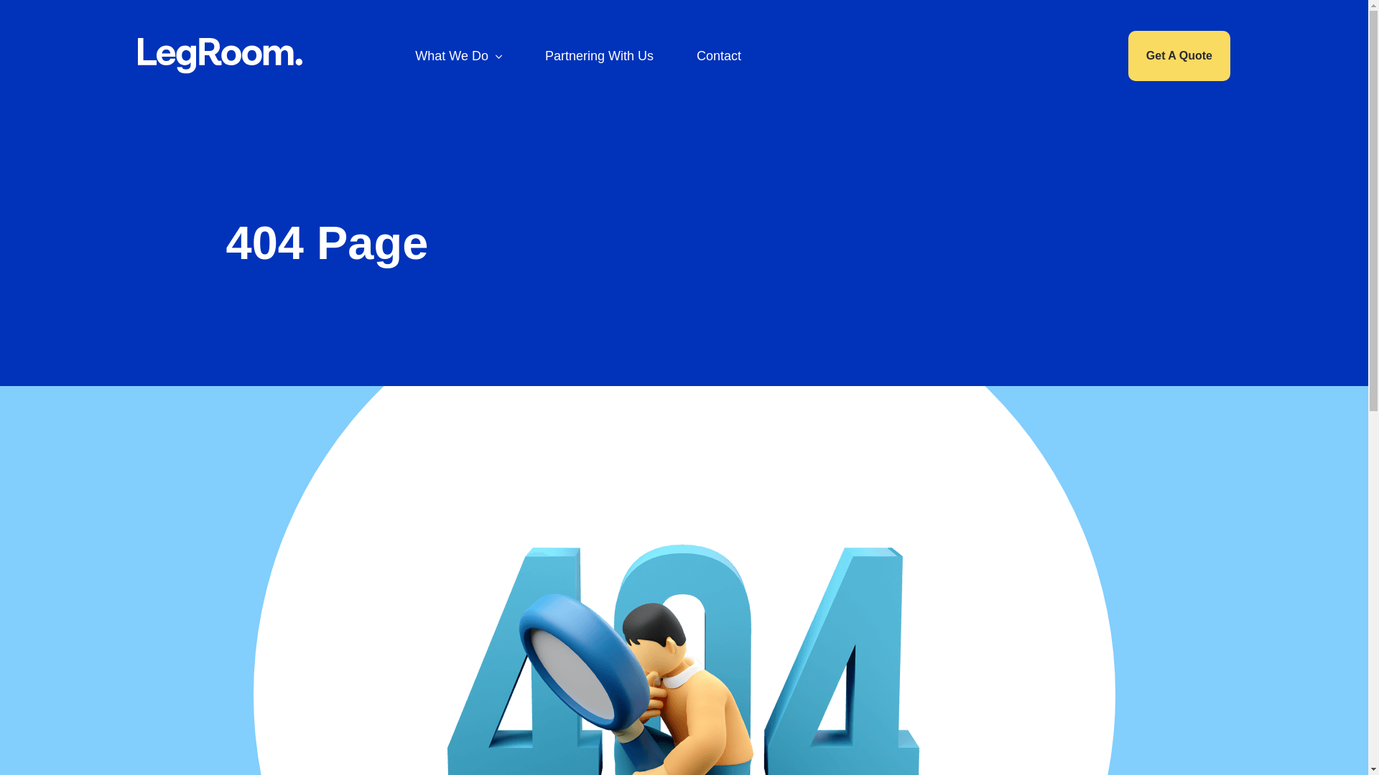  I want to click on Partnering With Us, so click(599, 56).